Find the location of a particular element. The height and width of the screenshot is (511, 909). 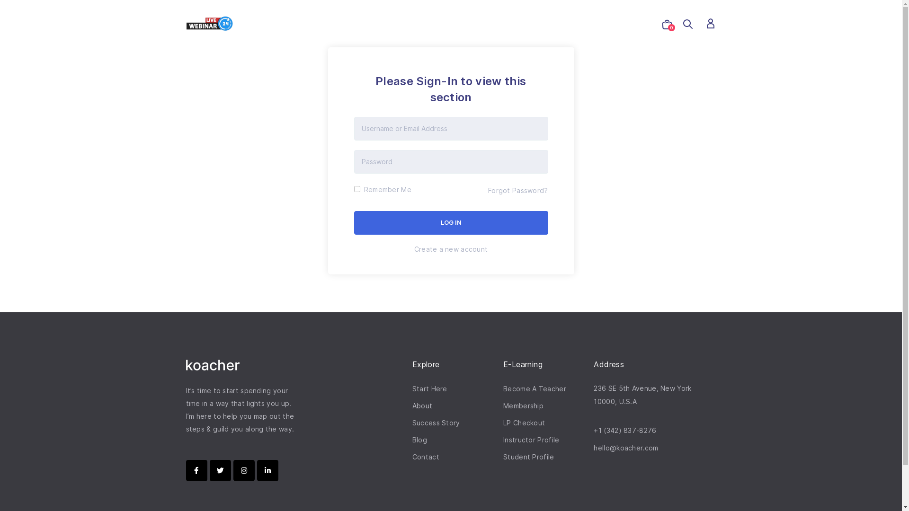

Success Story is located at coordinates (453, 423).